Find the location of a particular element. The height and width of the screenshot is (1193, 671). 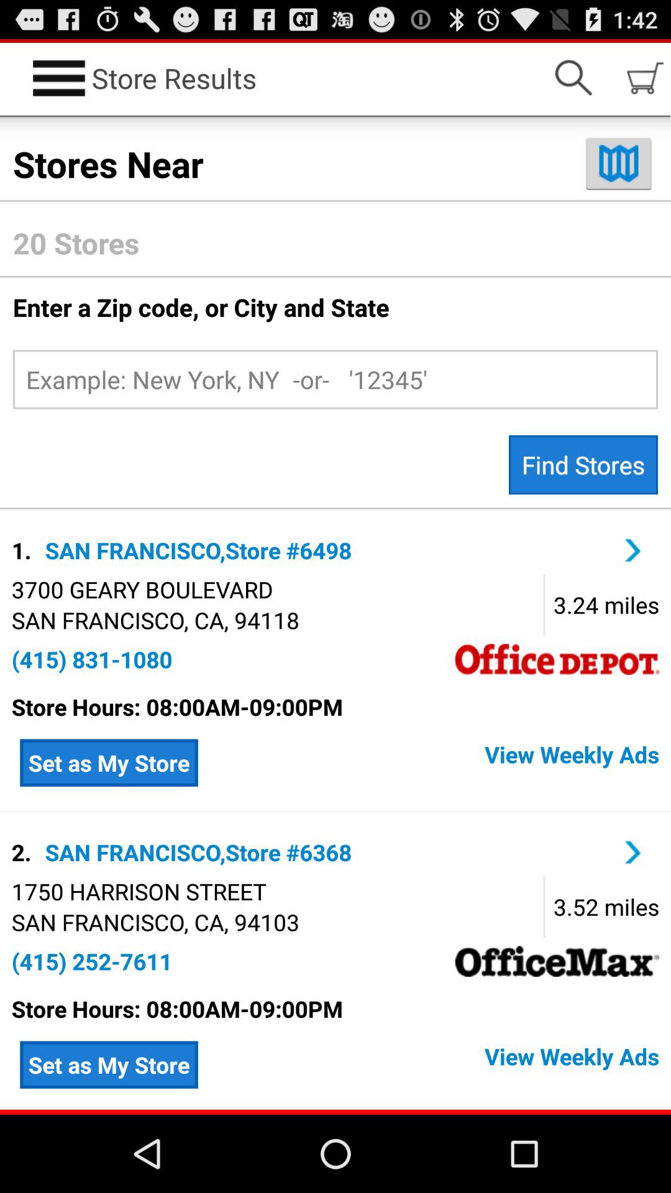

press the icon above 3700 geary boulevard is located at coordinates (24, 550).